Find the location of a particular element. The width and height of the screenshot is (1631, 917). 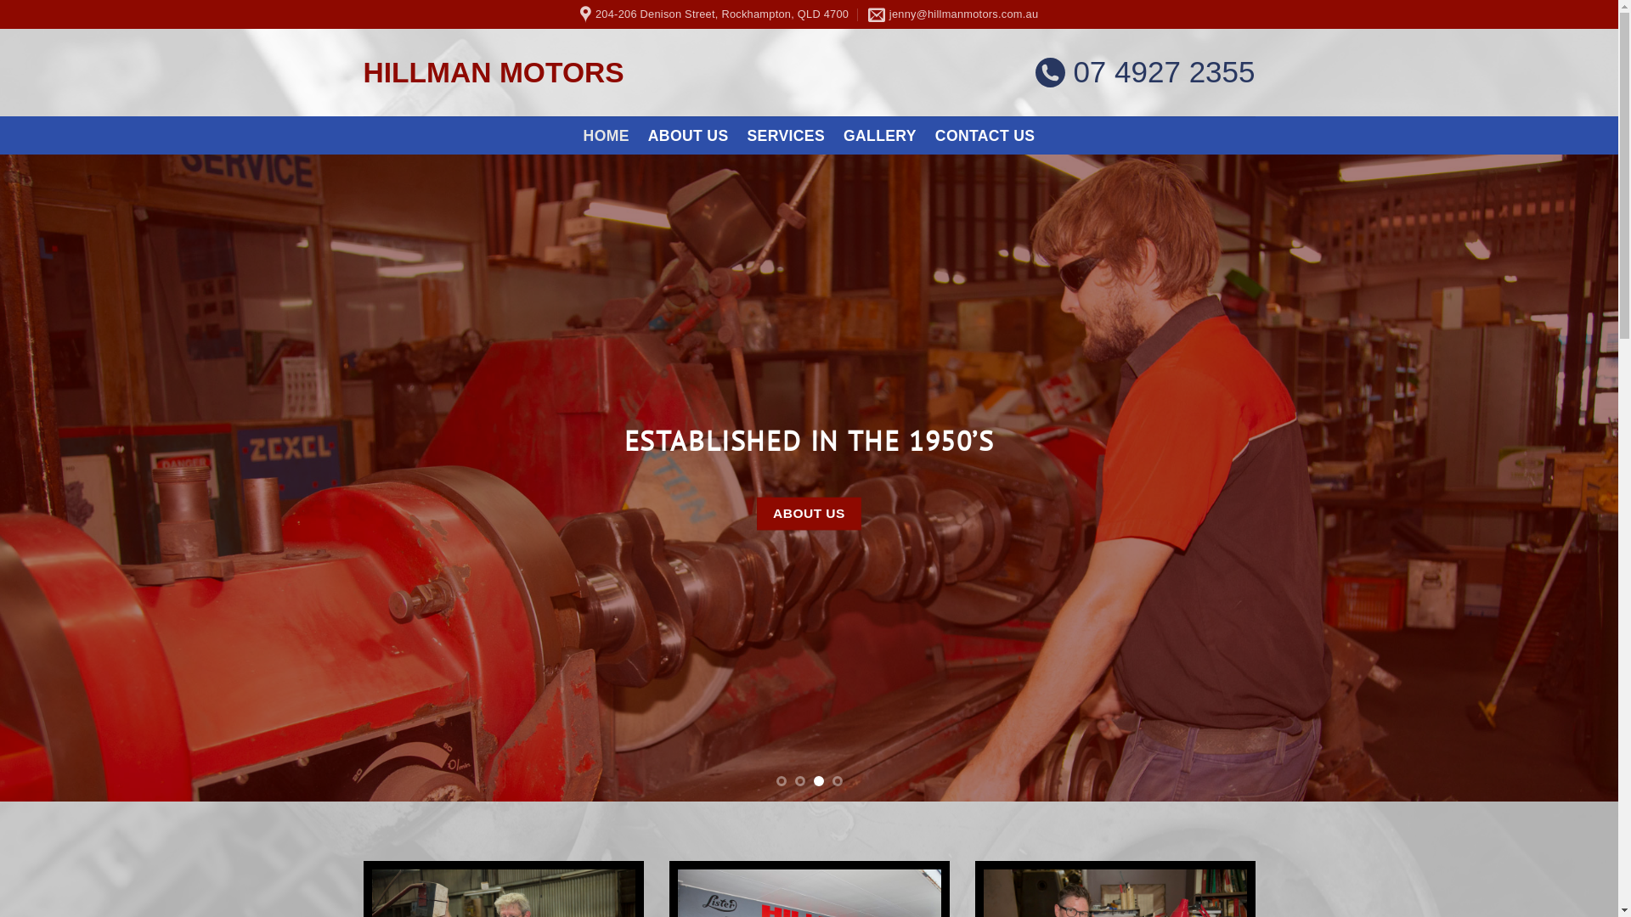

jenny@hillmanmotors.com.au is located at coordinates (953, 14).